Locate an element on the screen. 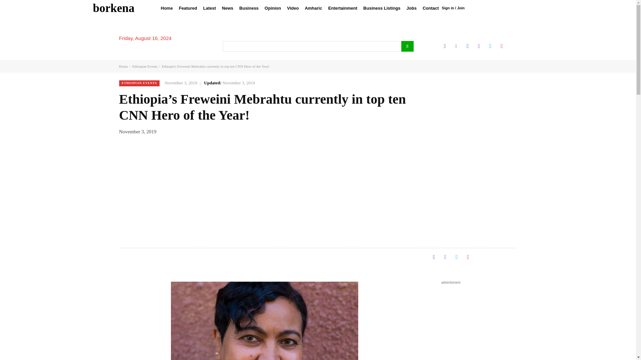  Business is located at coordinates (249, 8).